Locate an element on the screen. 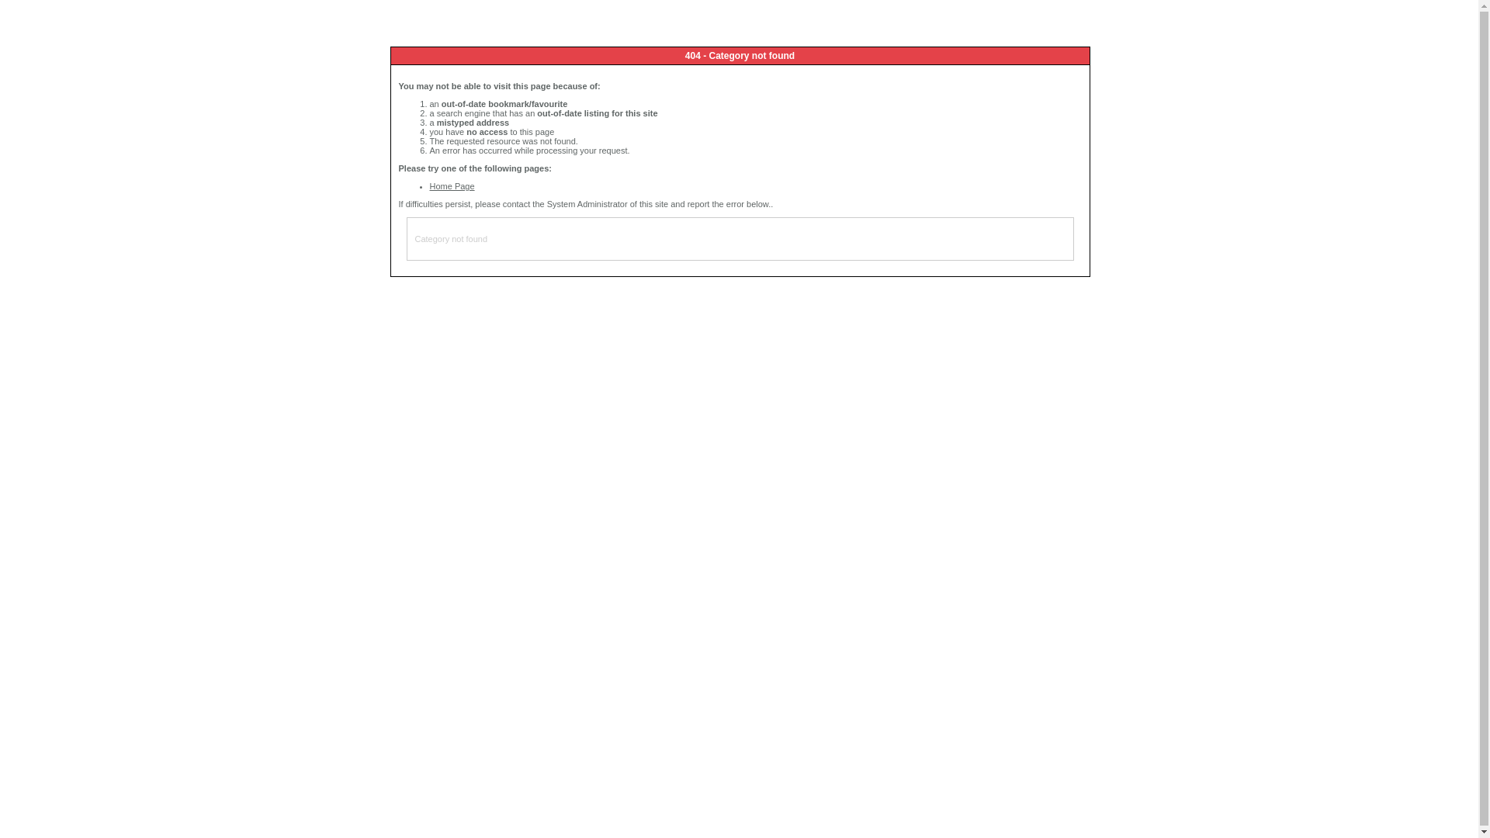 This screenshot has height=838, width=1490. Home Page is located at coordinates (452, 186).